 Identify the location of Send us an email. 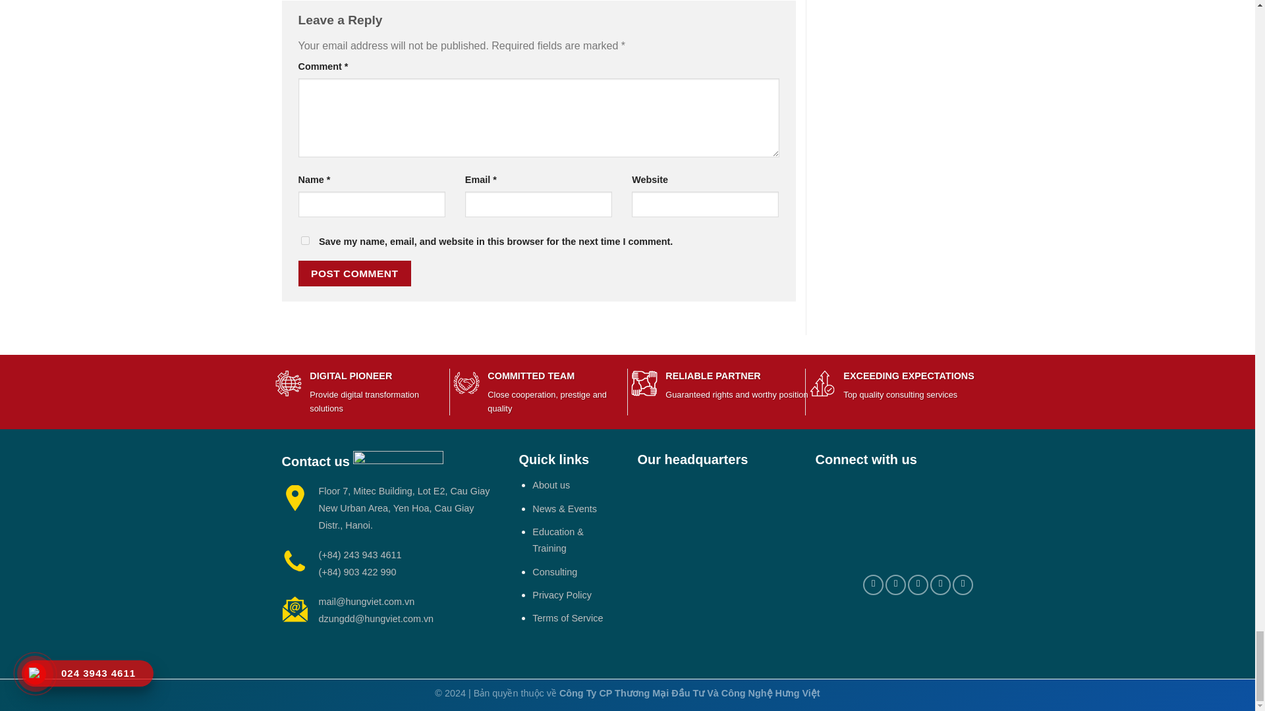
(895, 585).